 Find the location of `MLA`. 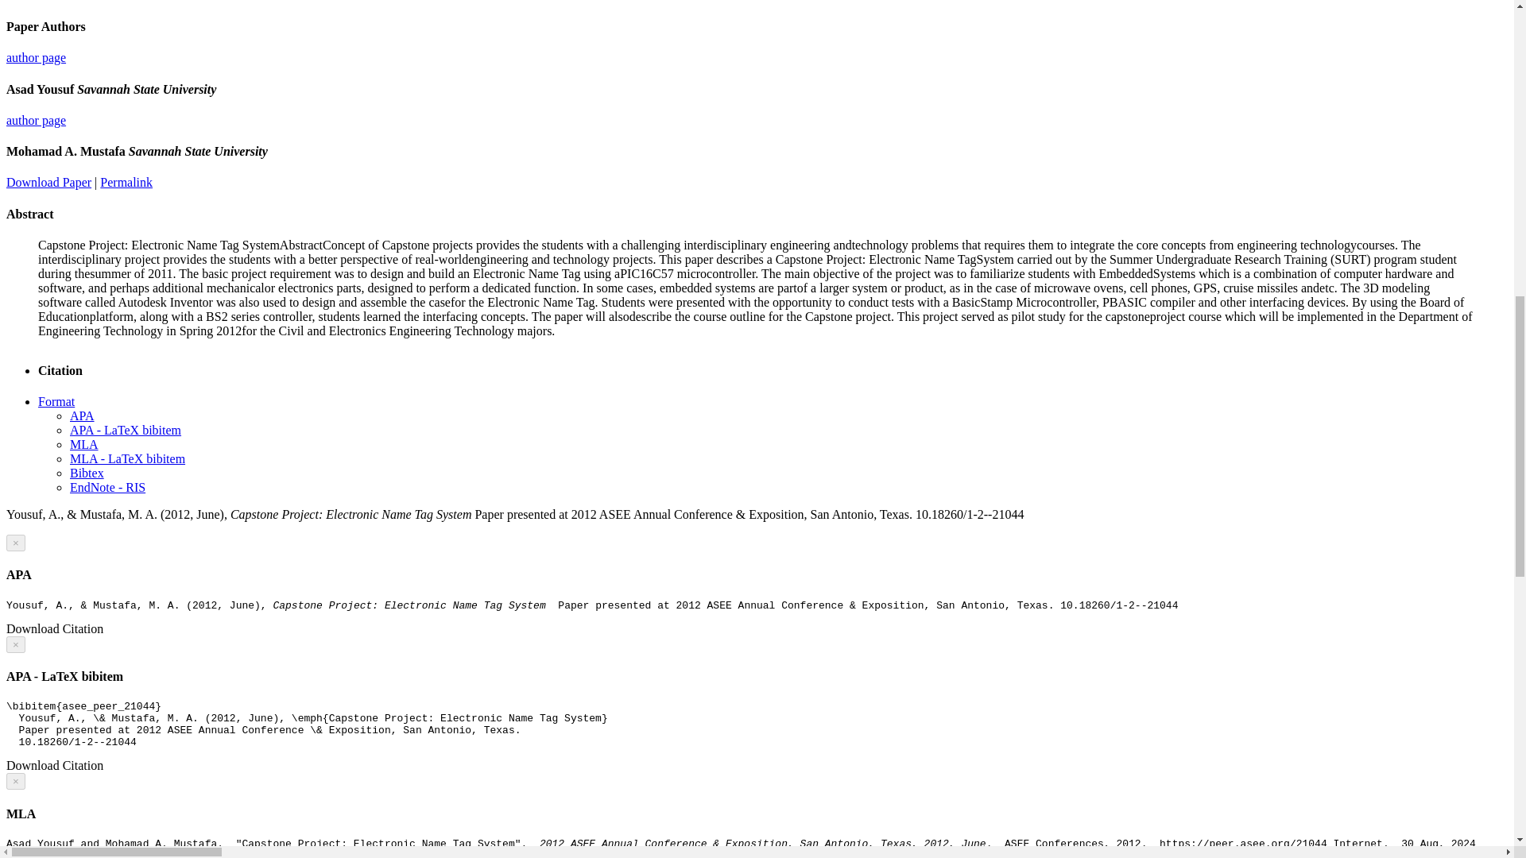

MLA is located at coordinates (84, 444).